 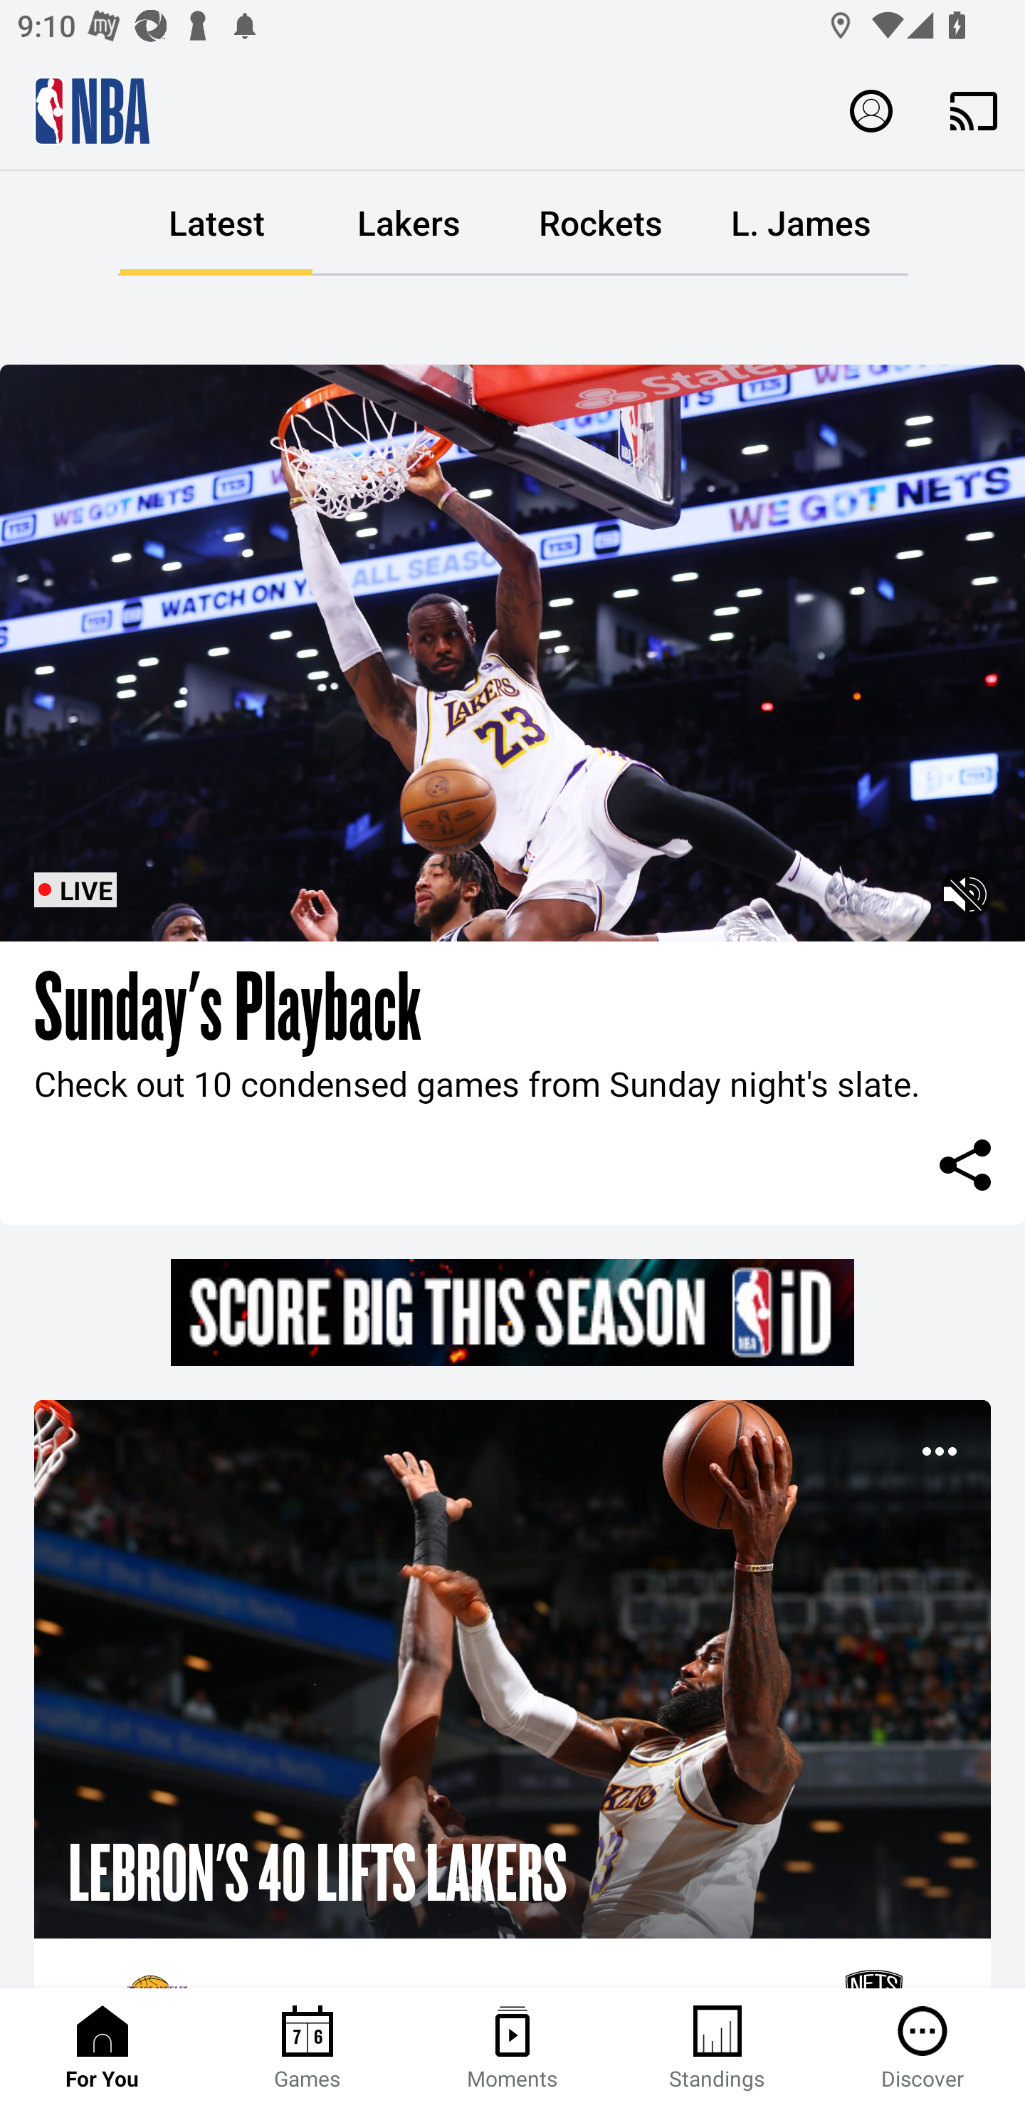 What do you see at coordinates (601, 224) in the screenshot?
I see `Rockets` at bounding box center [601, 224].